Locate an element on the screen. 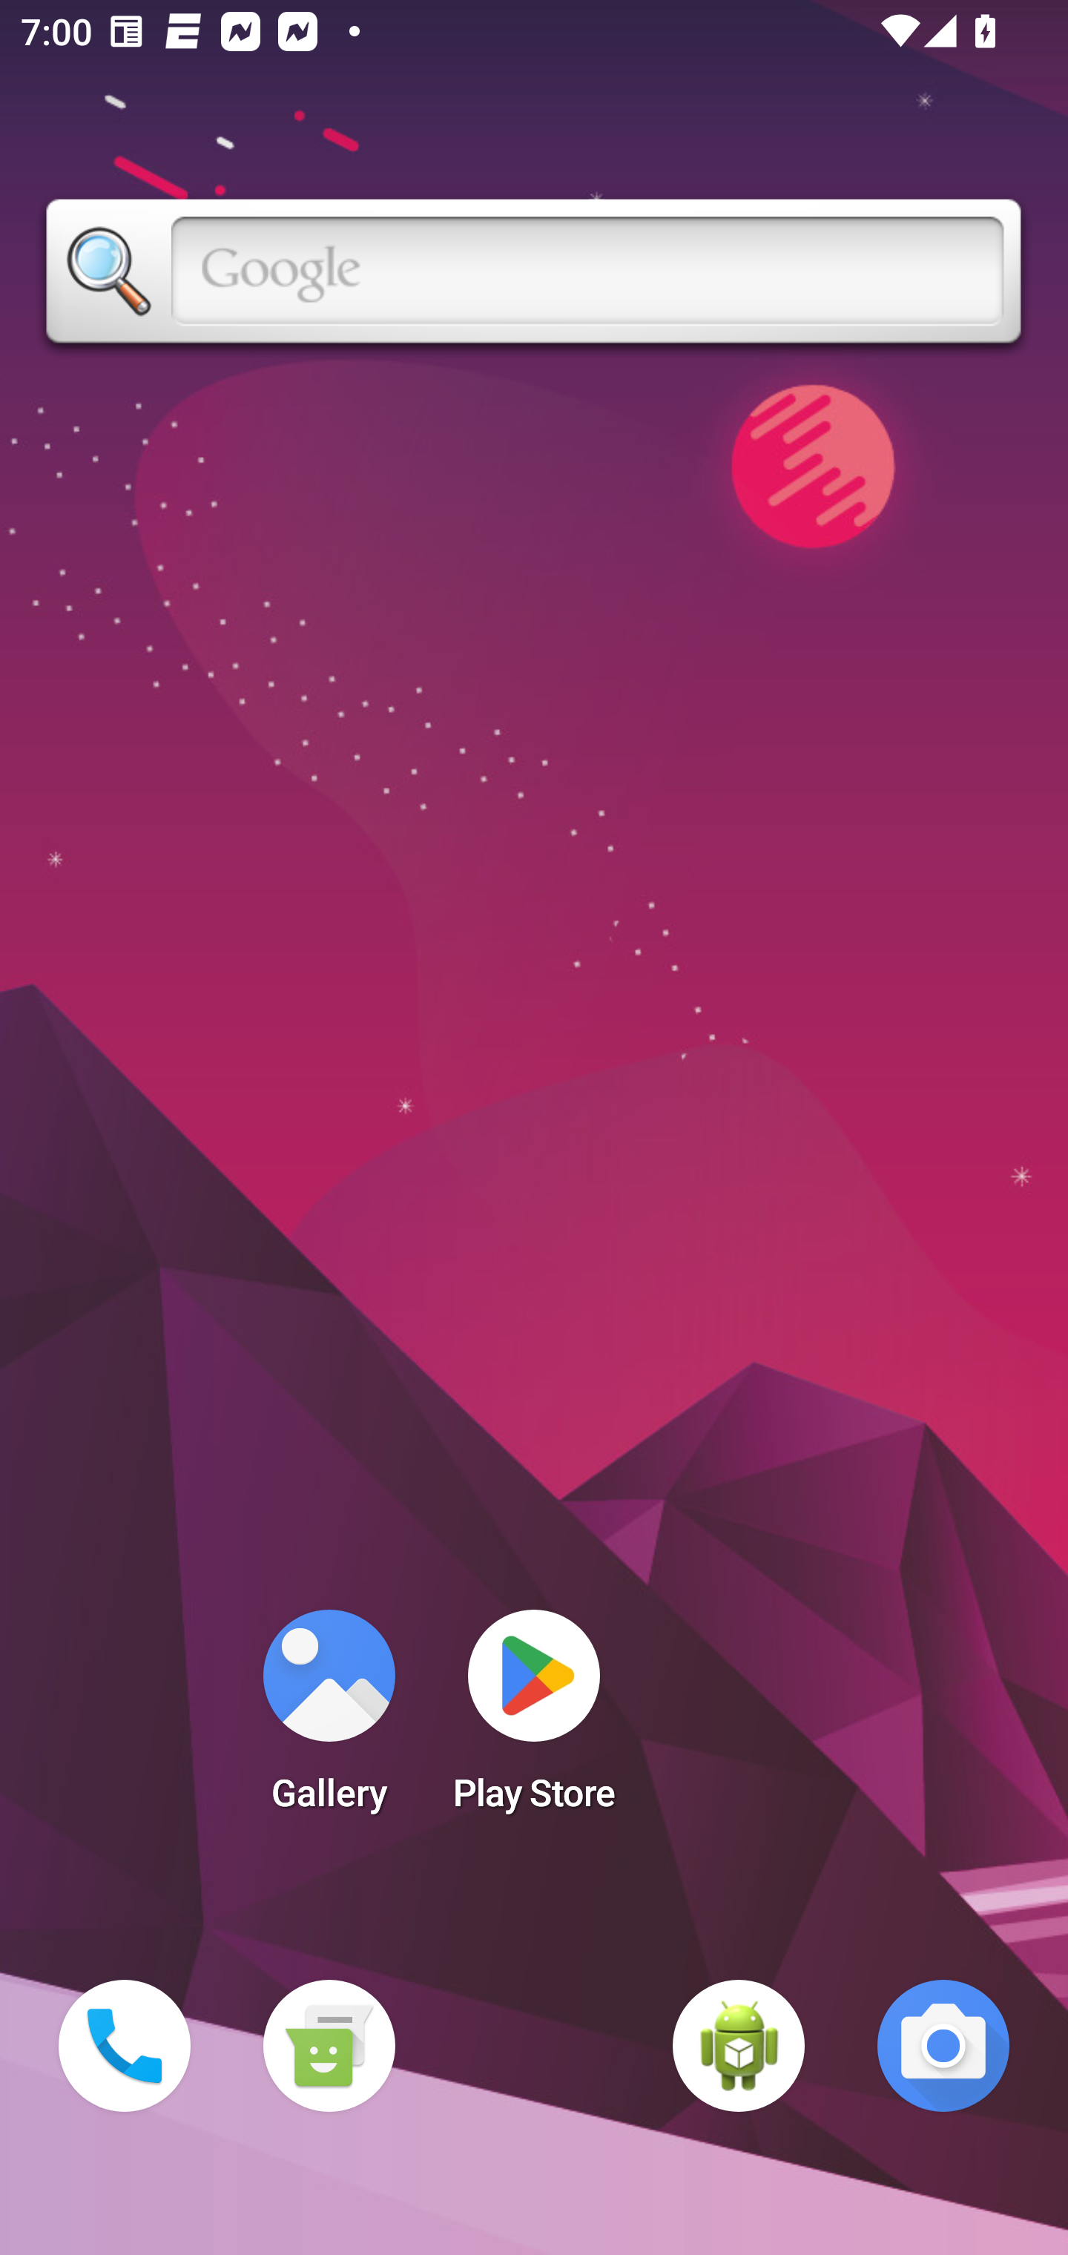 The height and width of the screenshot is (2255, 1068). Camera is located at coordinates (943, 2046).